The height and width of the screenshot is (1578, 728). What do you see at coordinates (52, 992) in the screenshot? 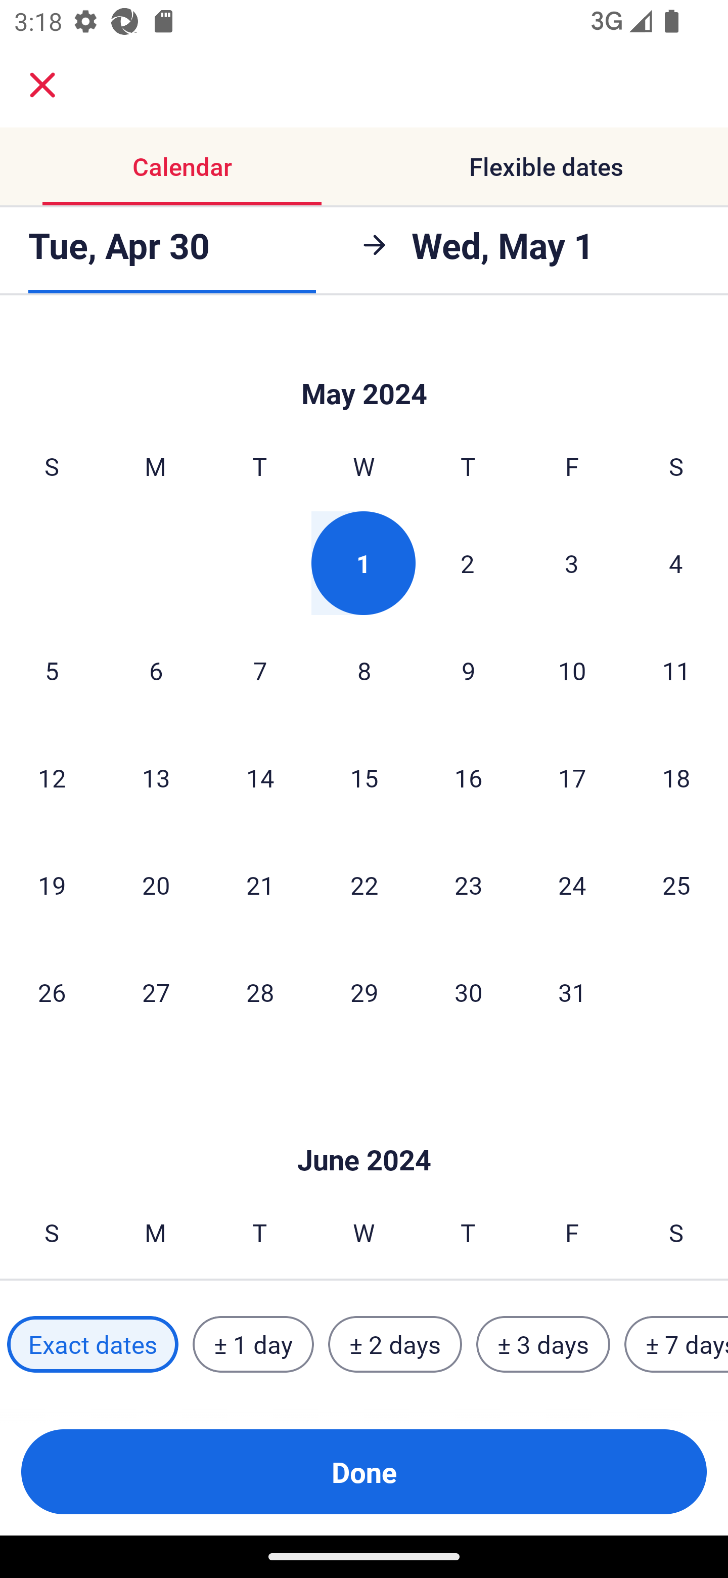
I see `26 Sunday, May 26, 2024` at bounding box center [52, 992].